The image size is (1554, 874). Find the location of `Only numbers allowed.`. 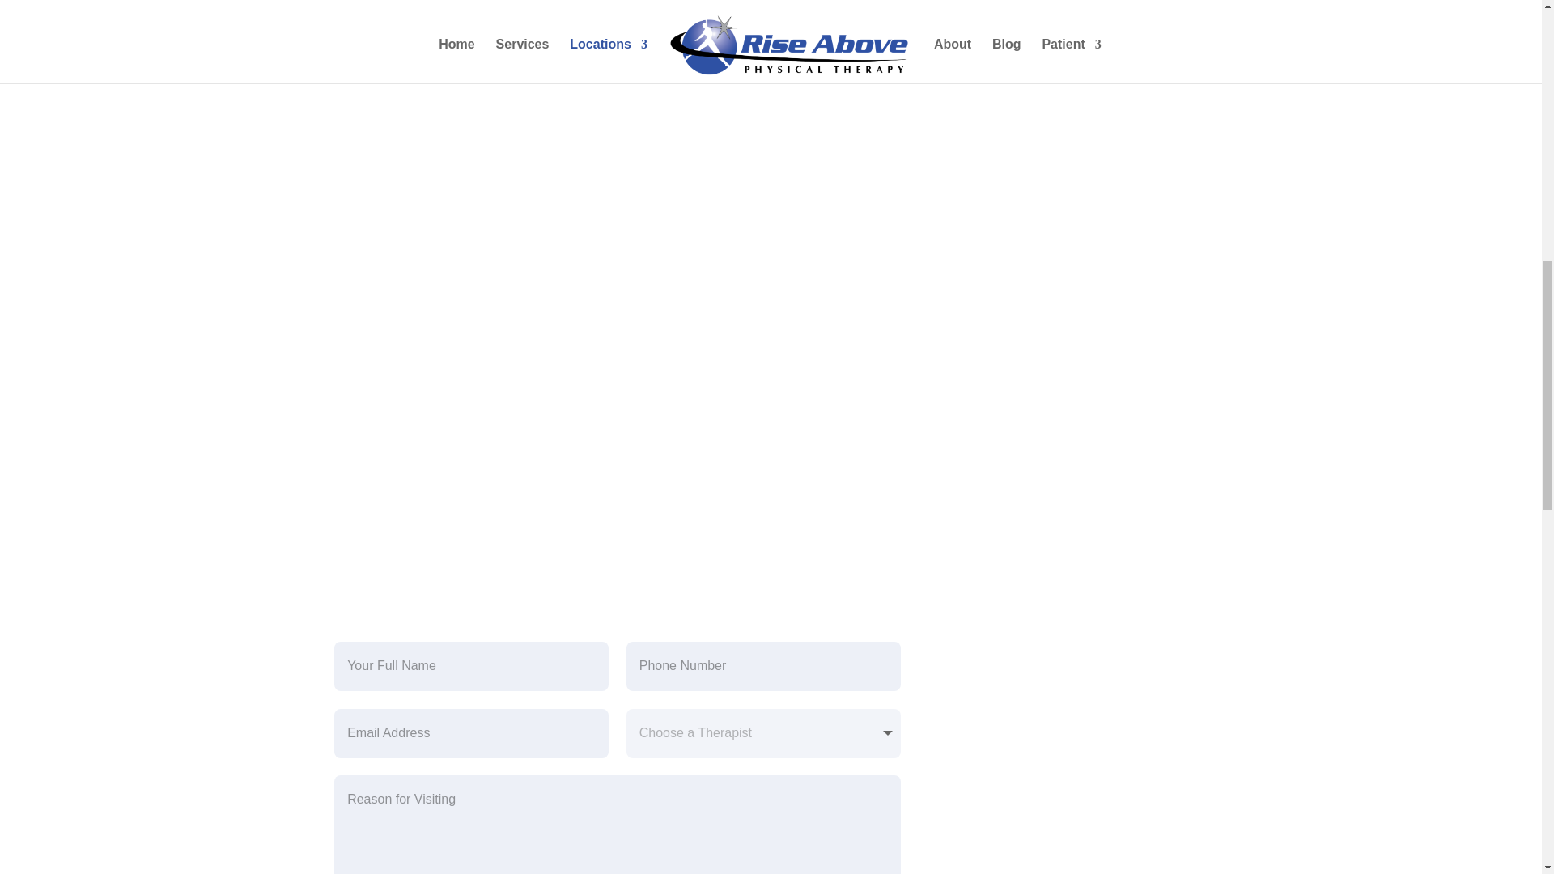

Only numbers allowed. is located at coordinates (763, 666).